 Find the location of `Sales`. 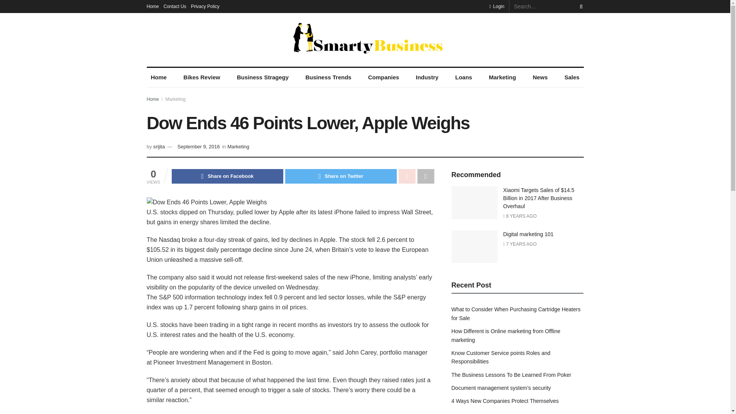

Sales is located at coordinates (572, 77).